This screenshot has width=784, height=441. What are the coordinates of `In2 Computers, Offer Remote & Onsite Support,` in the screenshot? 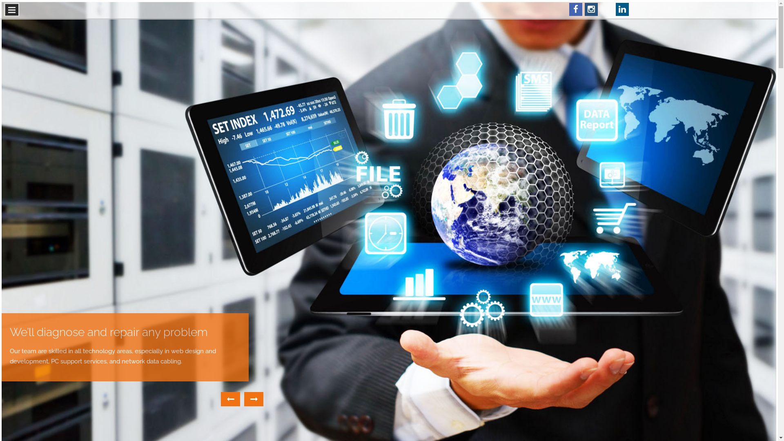 It's located at (109, 336).